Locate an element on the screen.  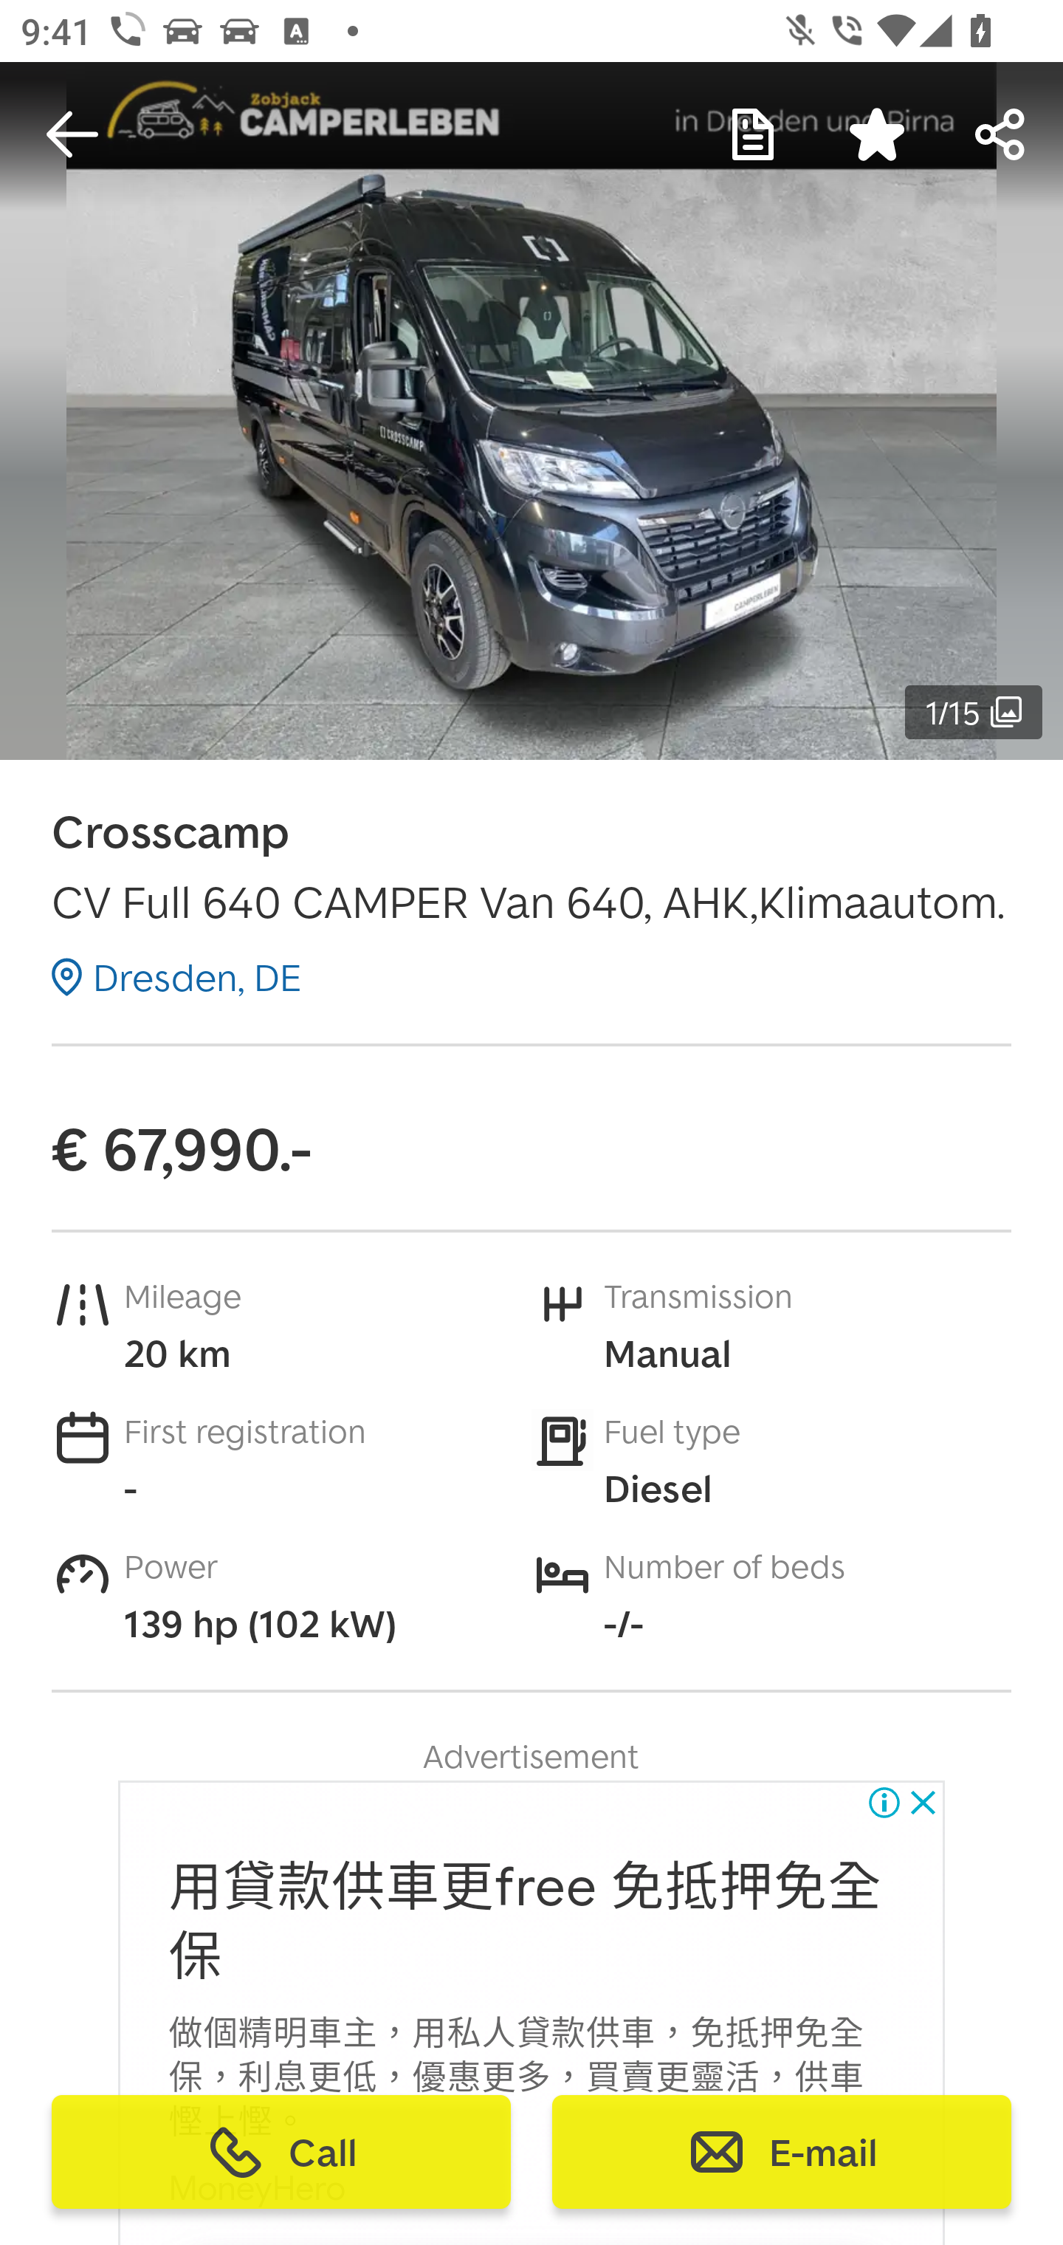
Call is located at coordinates (281, 2152).